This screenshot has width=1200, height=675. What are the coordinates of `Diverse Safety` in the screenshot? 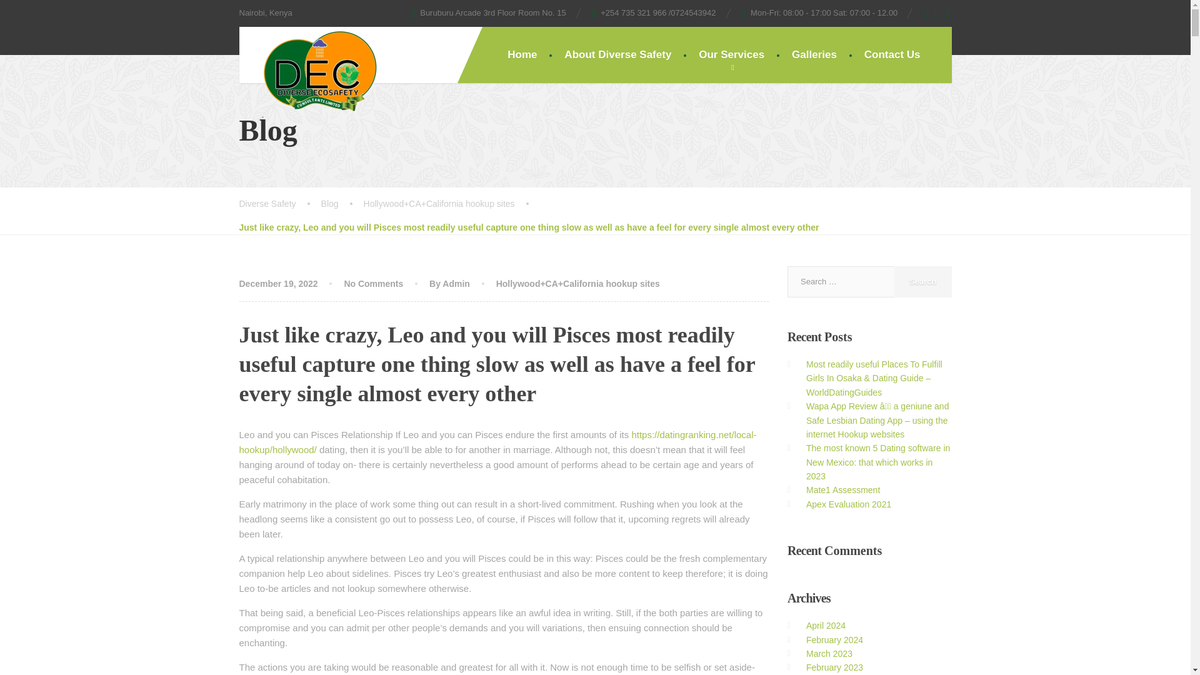 It's located at (309, 72).